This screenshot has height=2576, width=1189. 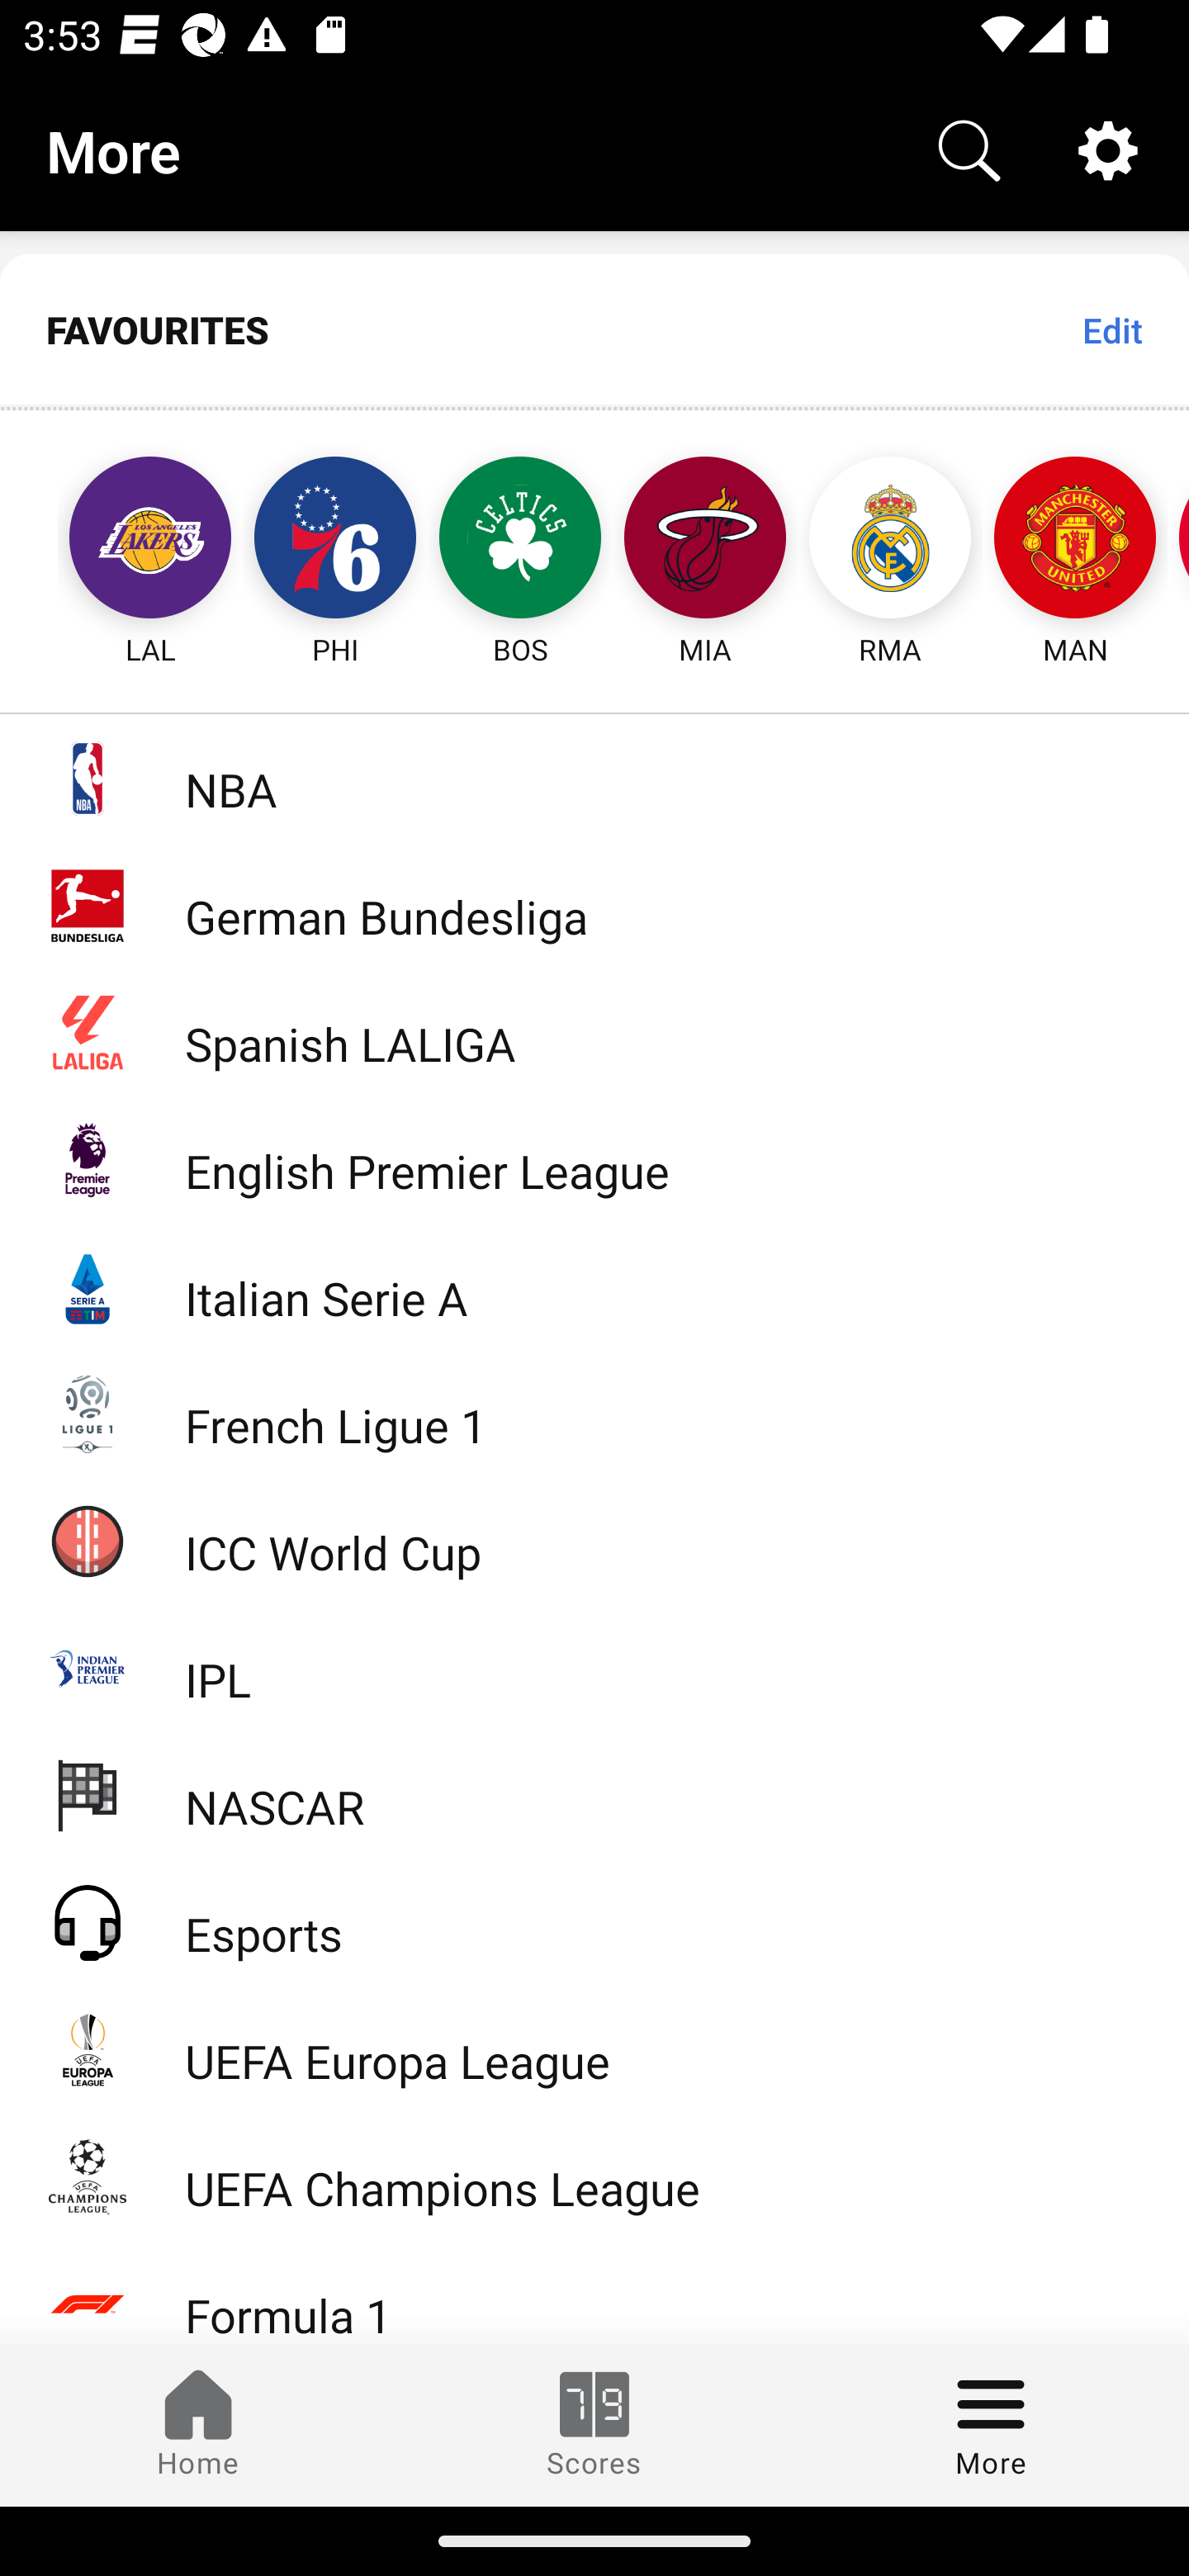 What do you see at coordinates (594, 1793) in the screenshot?
I see `NASCAR` at bounding box center [594, 1793].